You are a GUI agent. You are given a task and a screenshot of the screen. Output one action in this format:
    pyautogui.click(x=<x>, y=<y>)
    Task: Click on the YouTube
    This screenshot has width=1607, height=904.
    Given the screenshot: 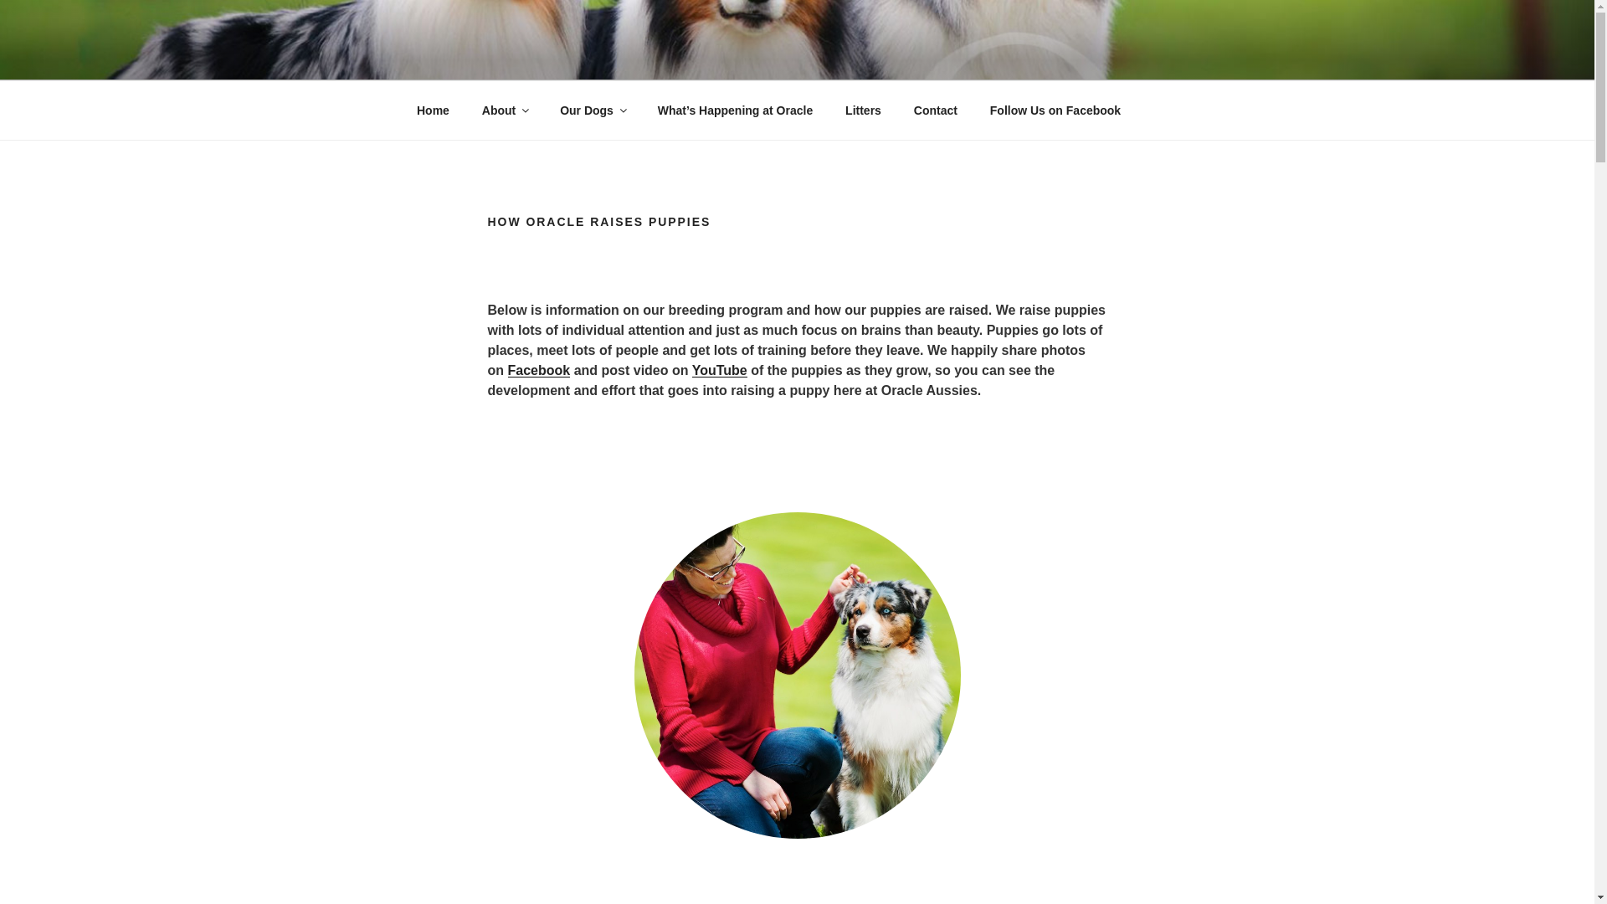 What is the action you would take?
    pyautogui.click(x=720, y=370)
    